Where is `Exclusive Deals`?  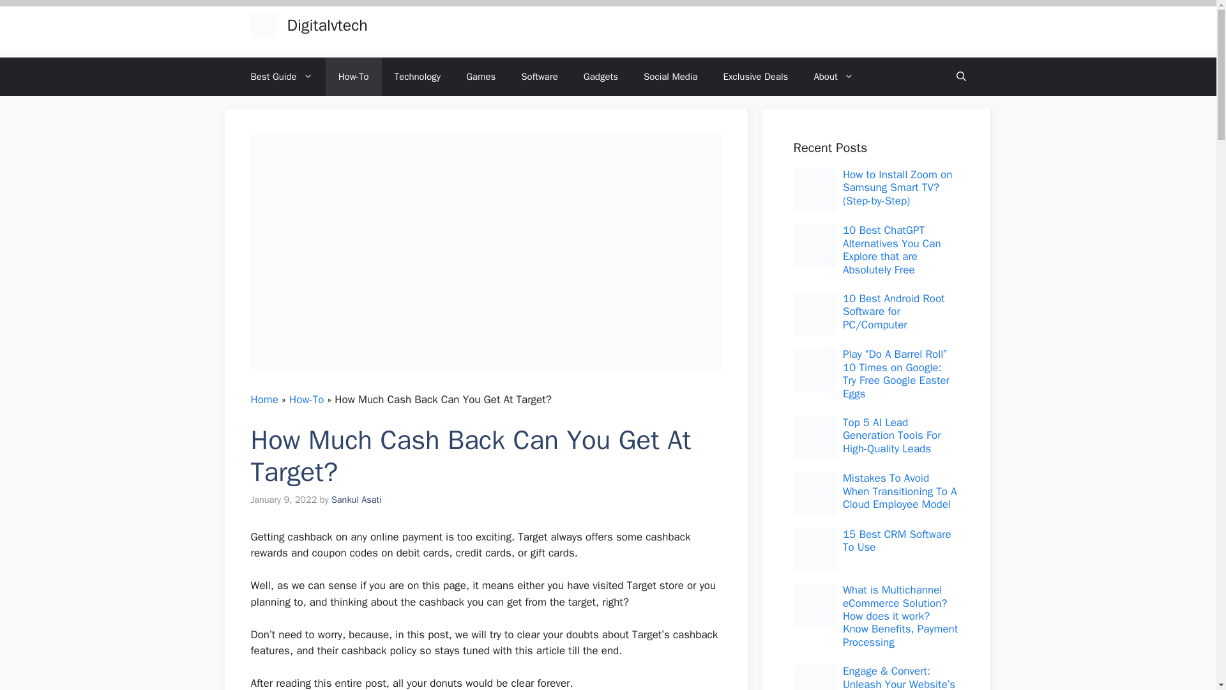
Exclusive Deals is located at coordinates (756, 77).